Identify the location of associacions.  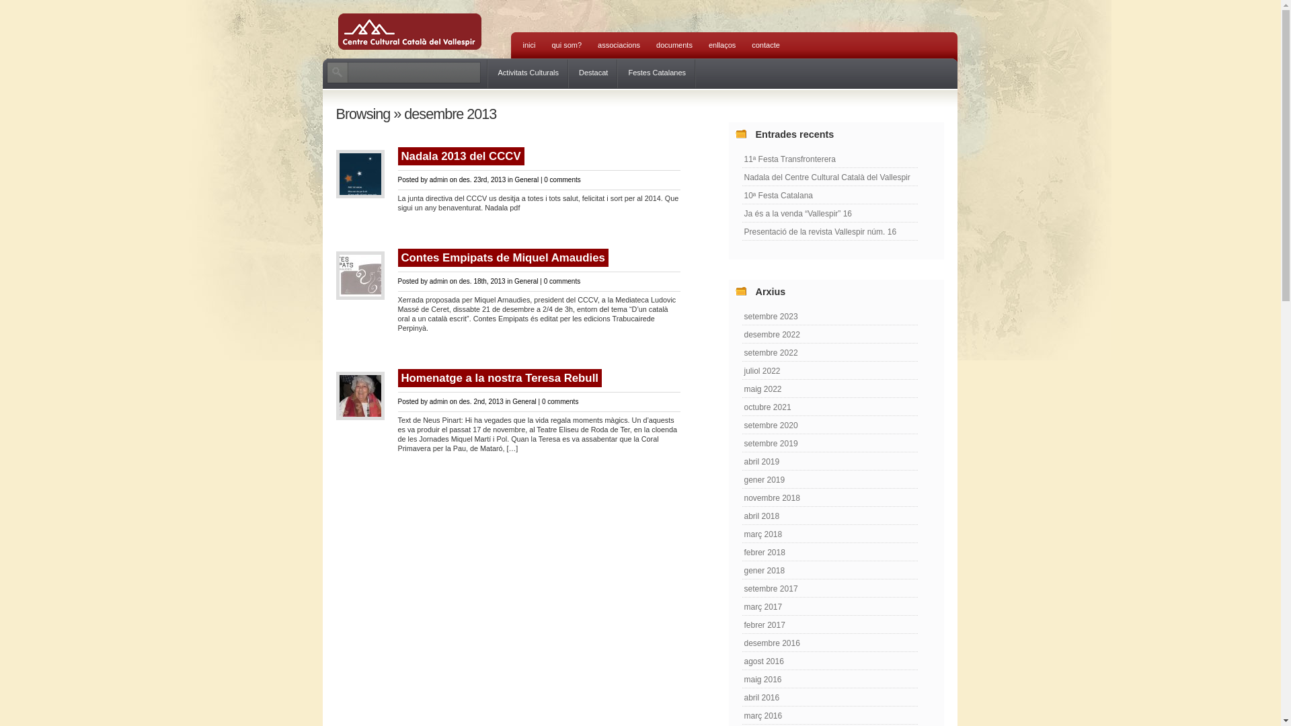
(619, 46).